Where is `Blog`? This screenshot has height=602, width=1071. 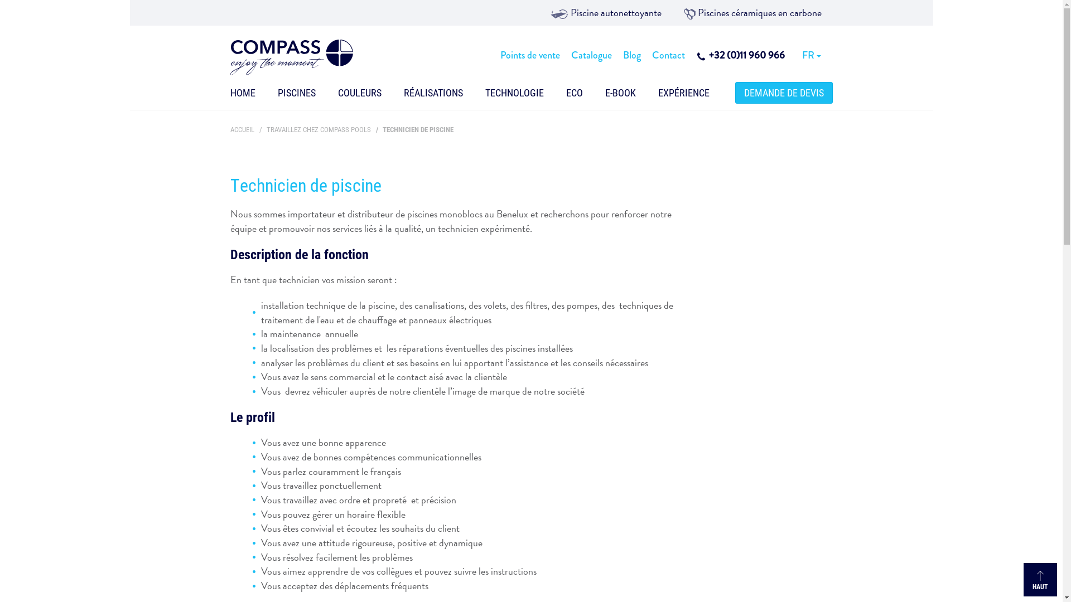
Blog is located at coordinates (631, 56).